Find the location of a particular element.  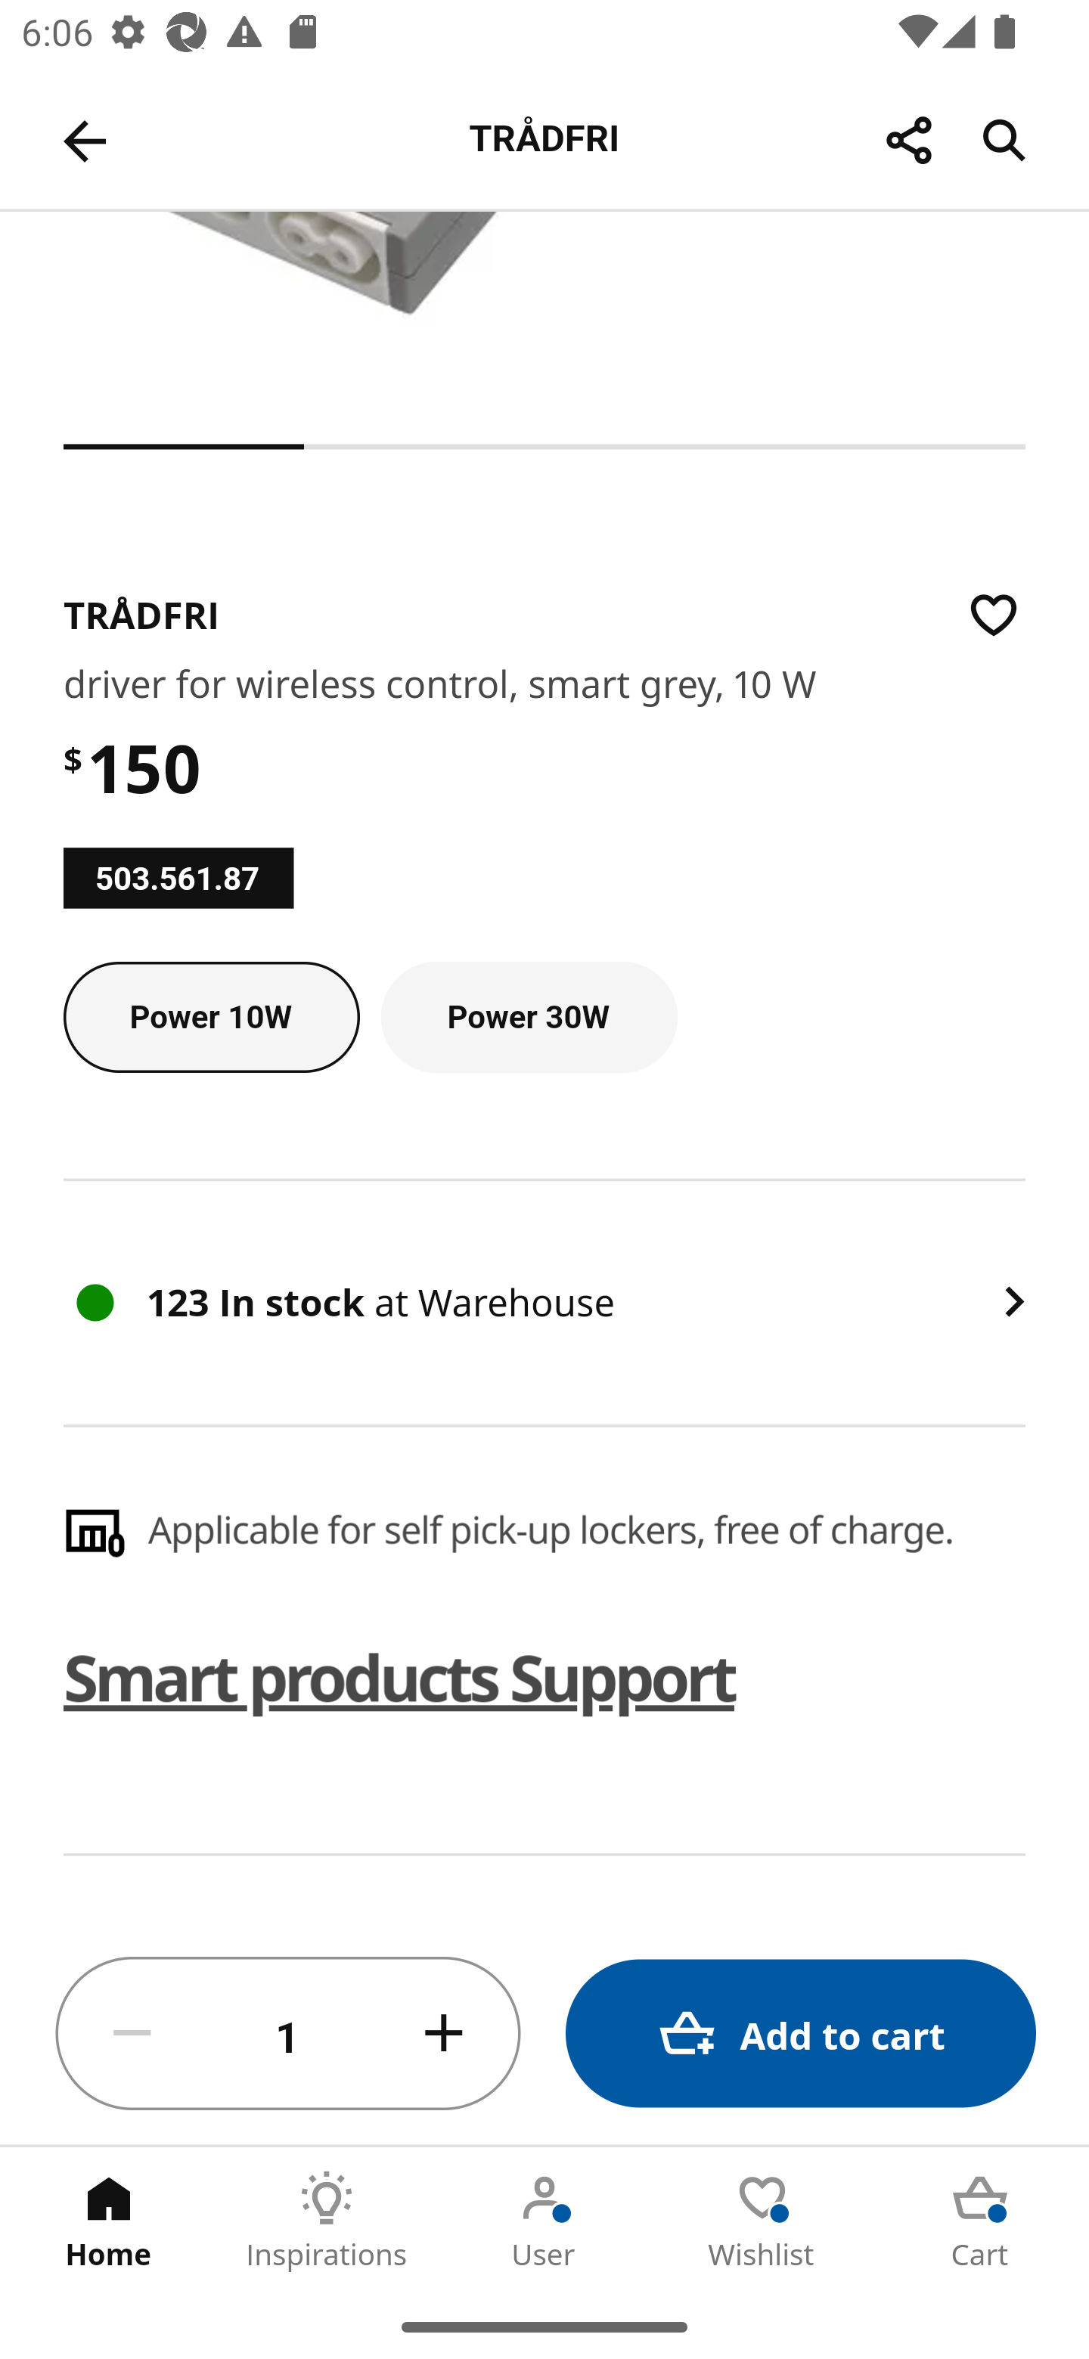

Wishlist
Tab 4 of 5 is located at coordinates (762, 2221).